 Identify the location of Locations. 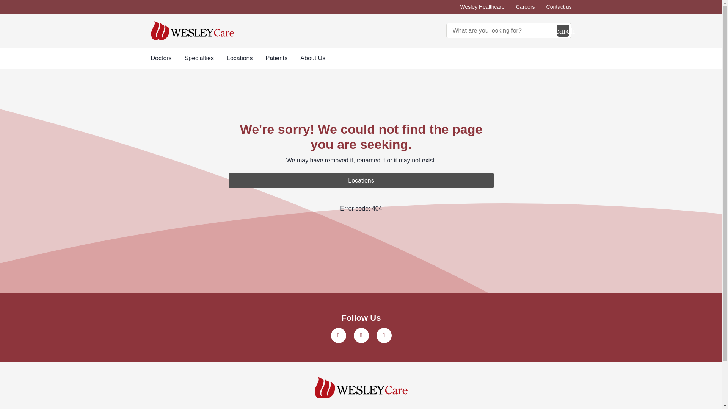
(240, 58).